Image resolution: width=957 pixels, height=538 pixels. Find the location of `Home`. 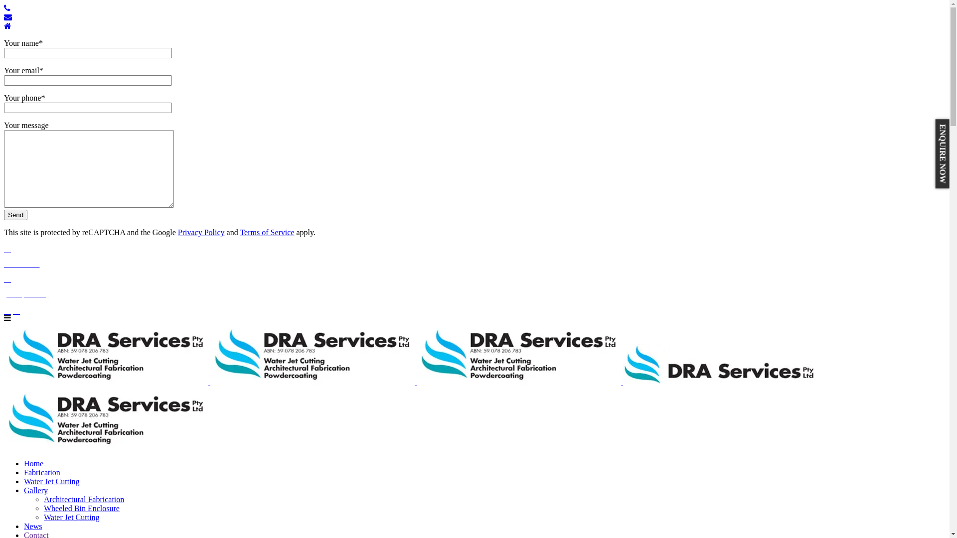

Home is located at coordinates (34, 463).